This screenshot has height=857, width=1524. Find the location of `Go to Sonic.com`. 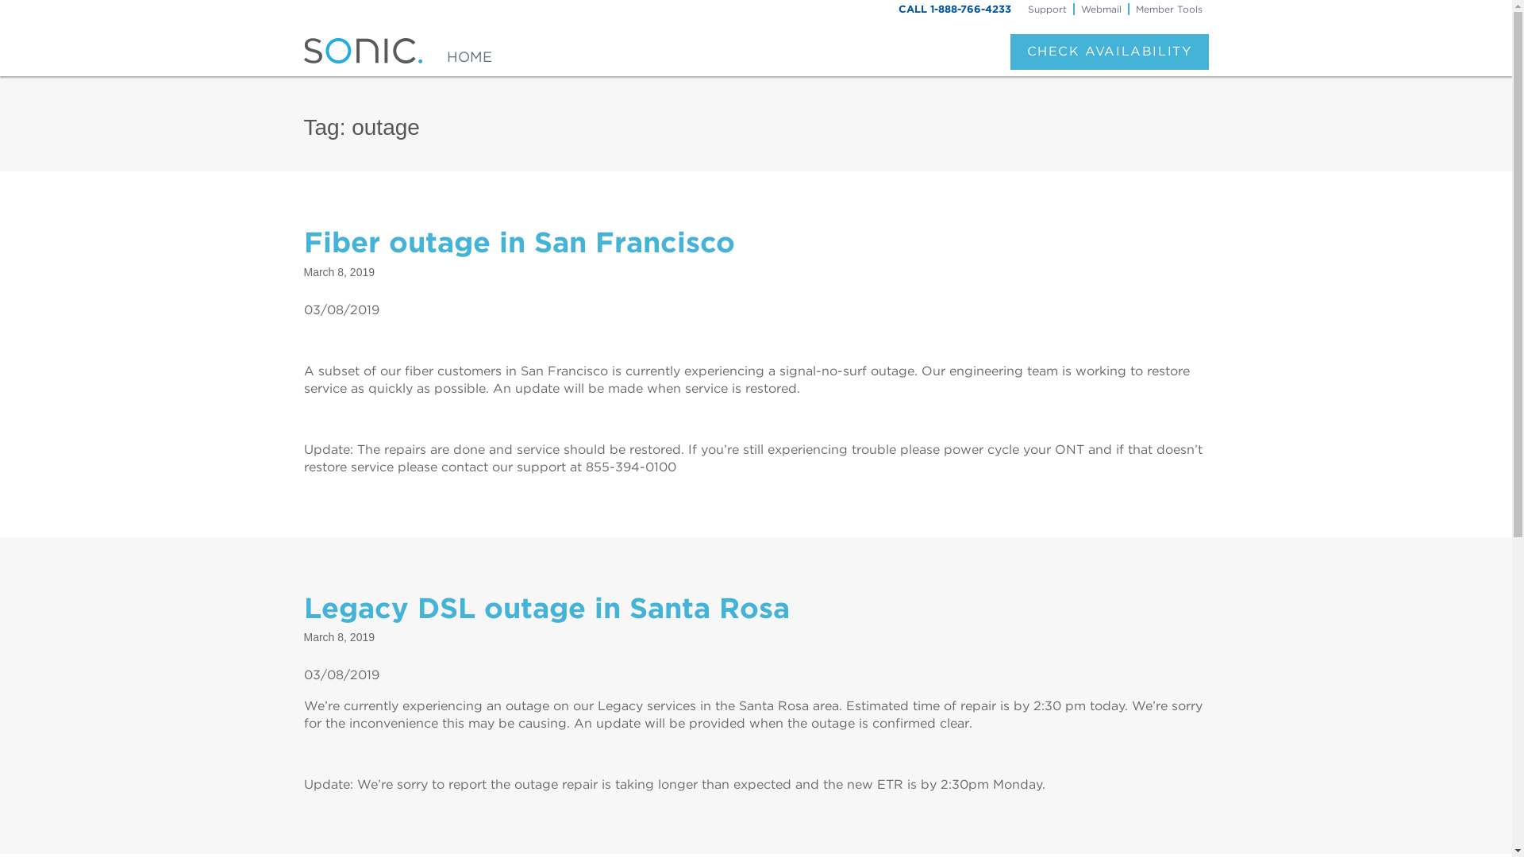

Go to Sonic.com is located at coordinates (469, 51).